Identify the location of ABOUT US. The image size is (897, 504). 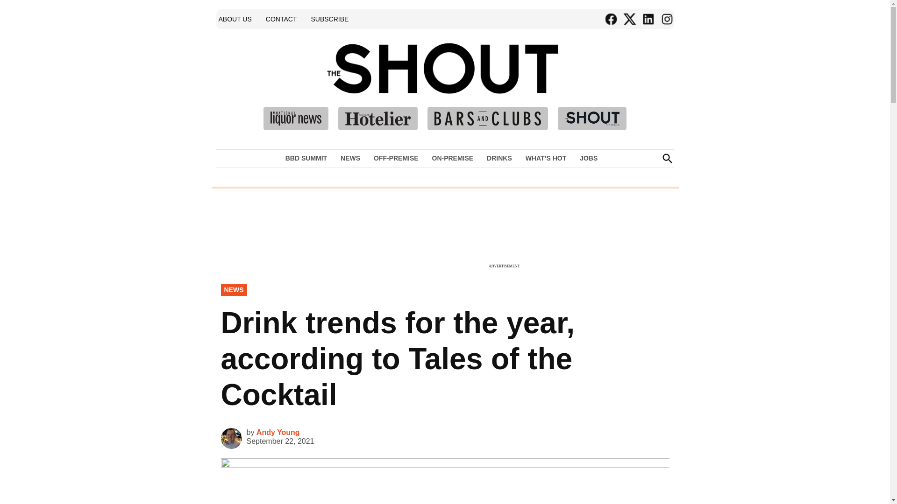
(235, 19).